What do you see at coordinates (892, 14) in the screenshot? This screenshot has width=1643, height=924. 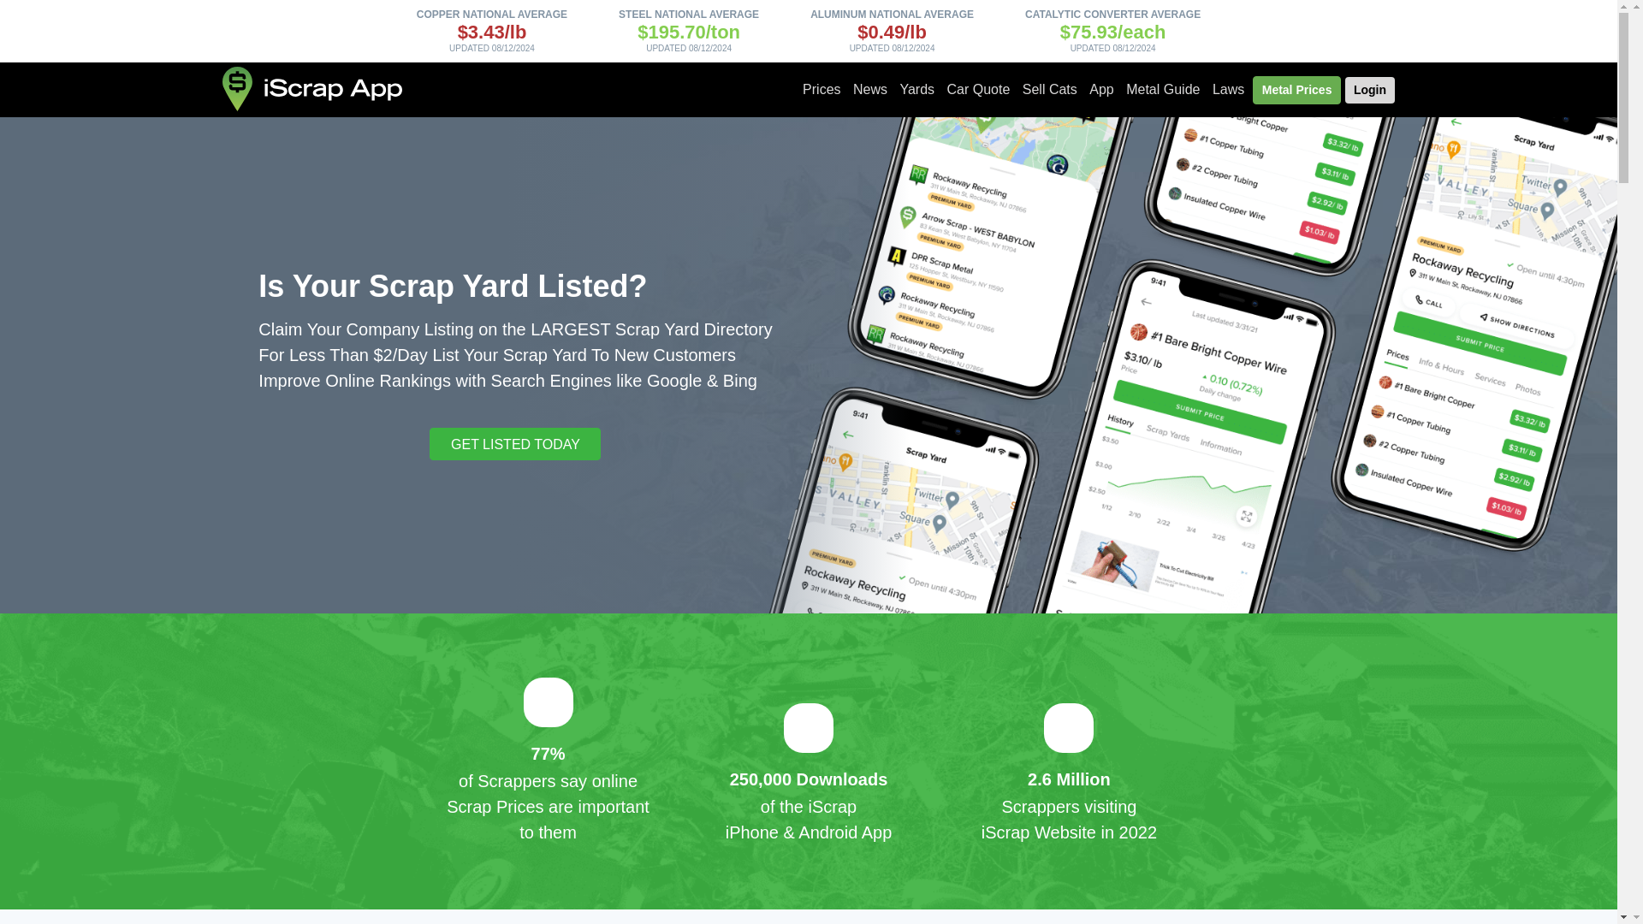 I see `ALUMINUM NATIONAL AVERAGE` at bounding box center [892, 14].